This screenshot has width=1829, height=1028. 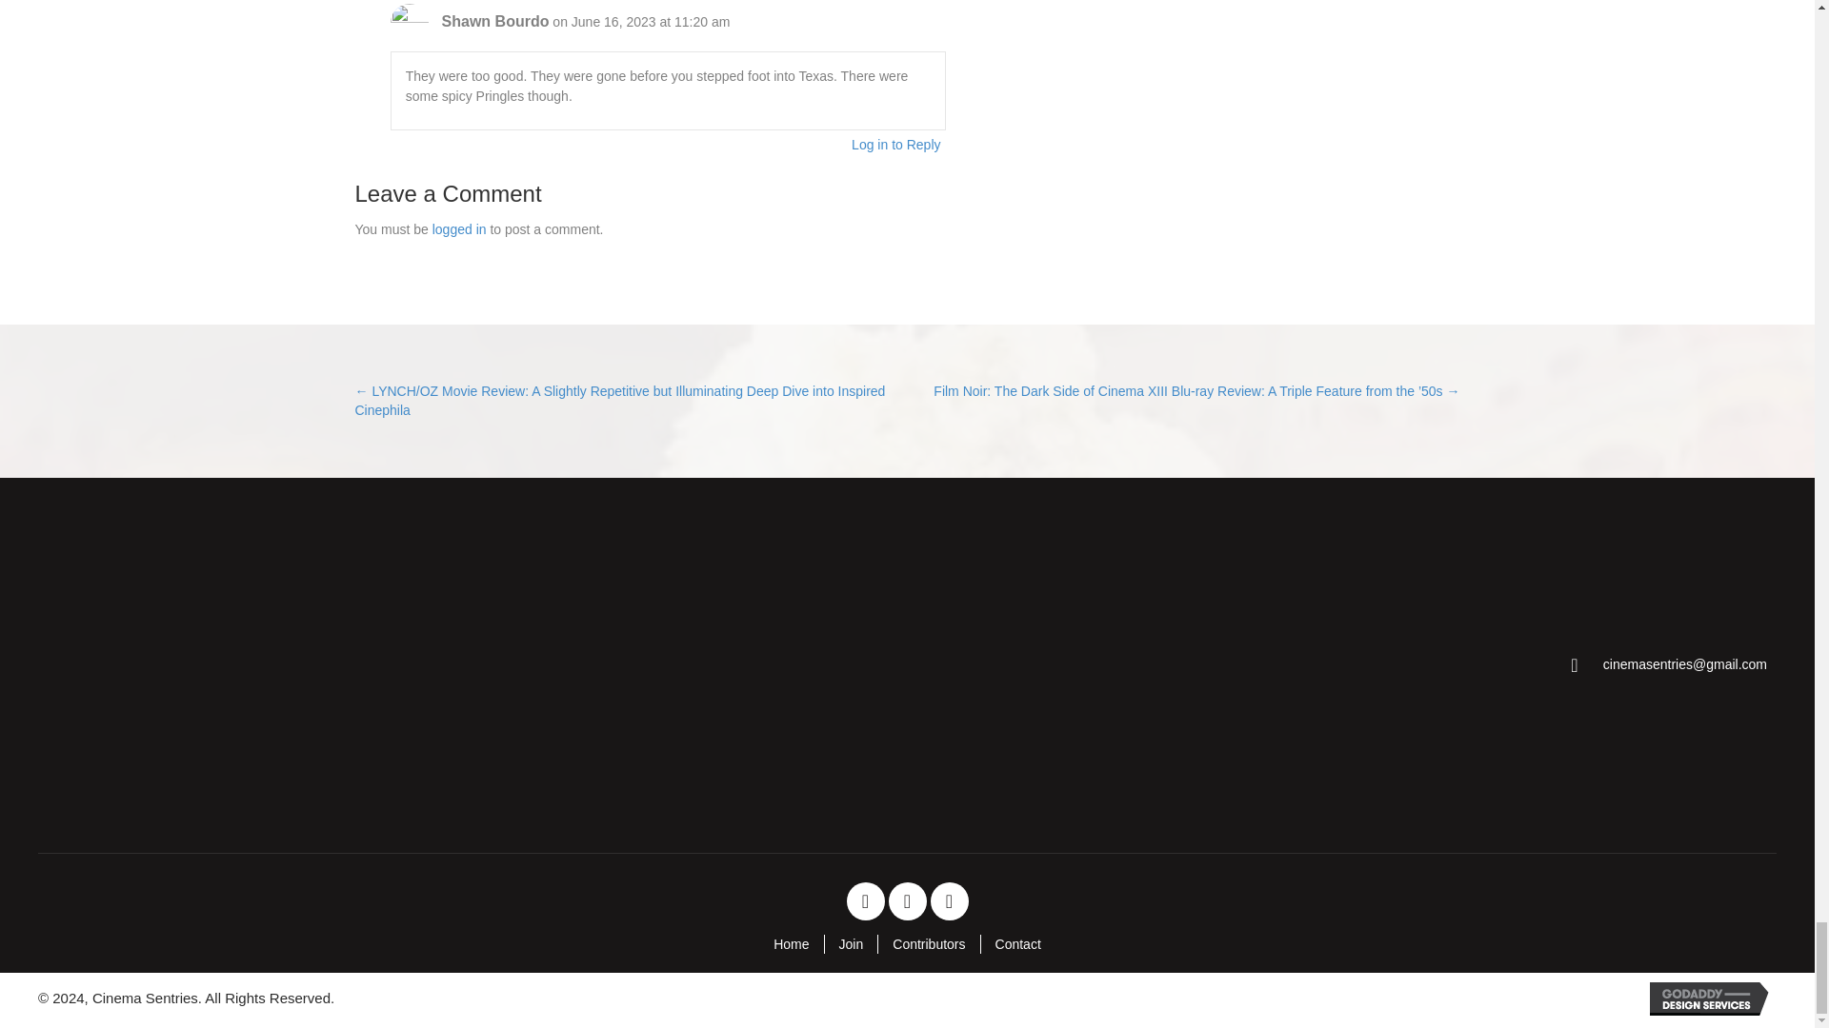 I want to click on Twitter, so click(x=906, y=900).